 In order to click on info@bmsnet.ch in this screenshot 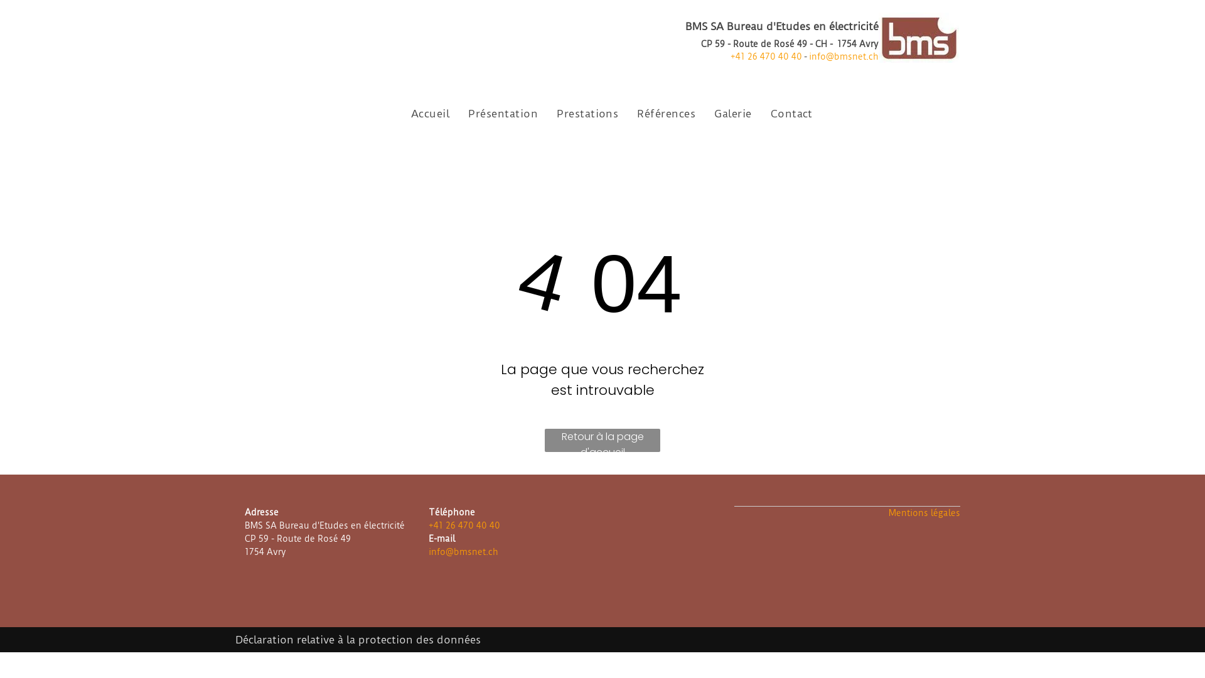, I will do `click(843, 56)`.